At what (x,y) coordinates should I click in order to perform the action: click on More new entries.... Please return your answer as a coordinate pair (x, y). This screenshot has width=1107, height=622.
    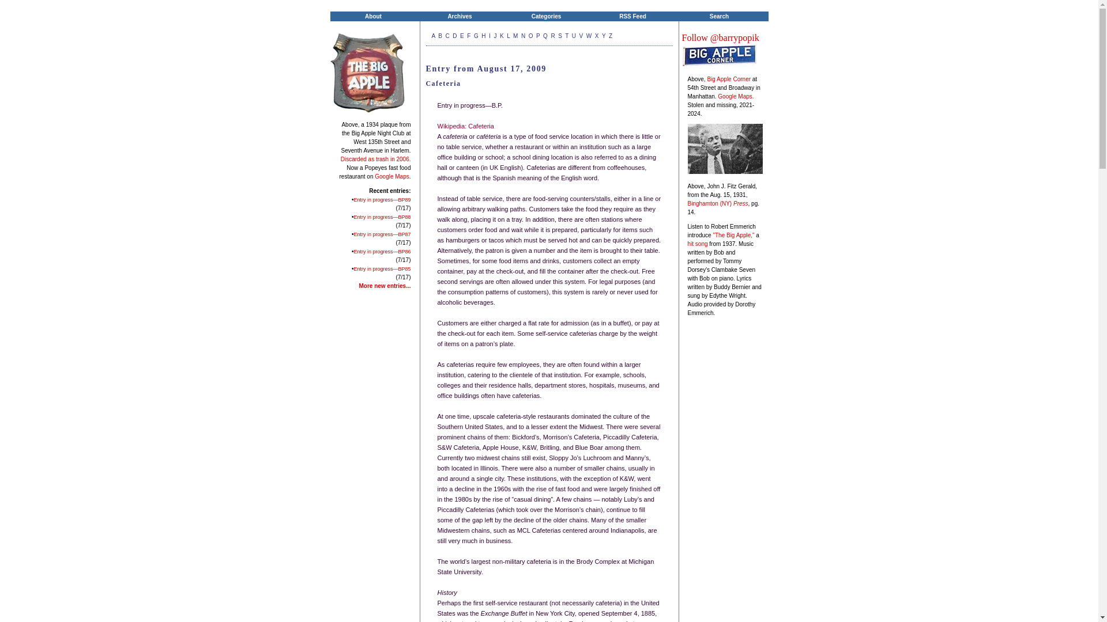
    Looking at the image, I should click on (385, 286).